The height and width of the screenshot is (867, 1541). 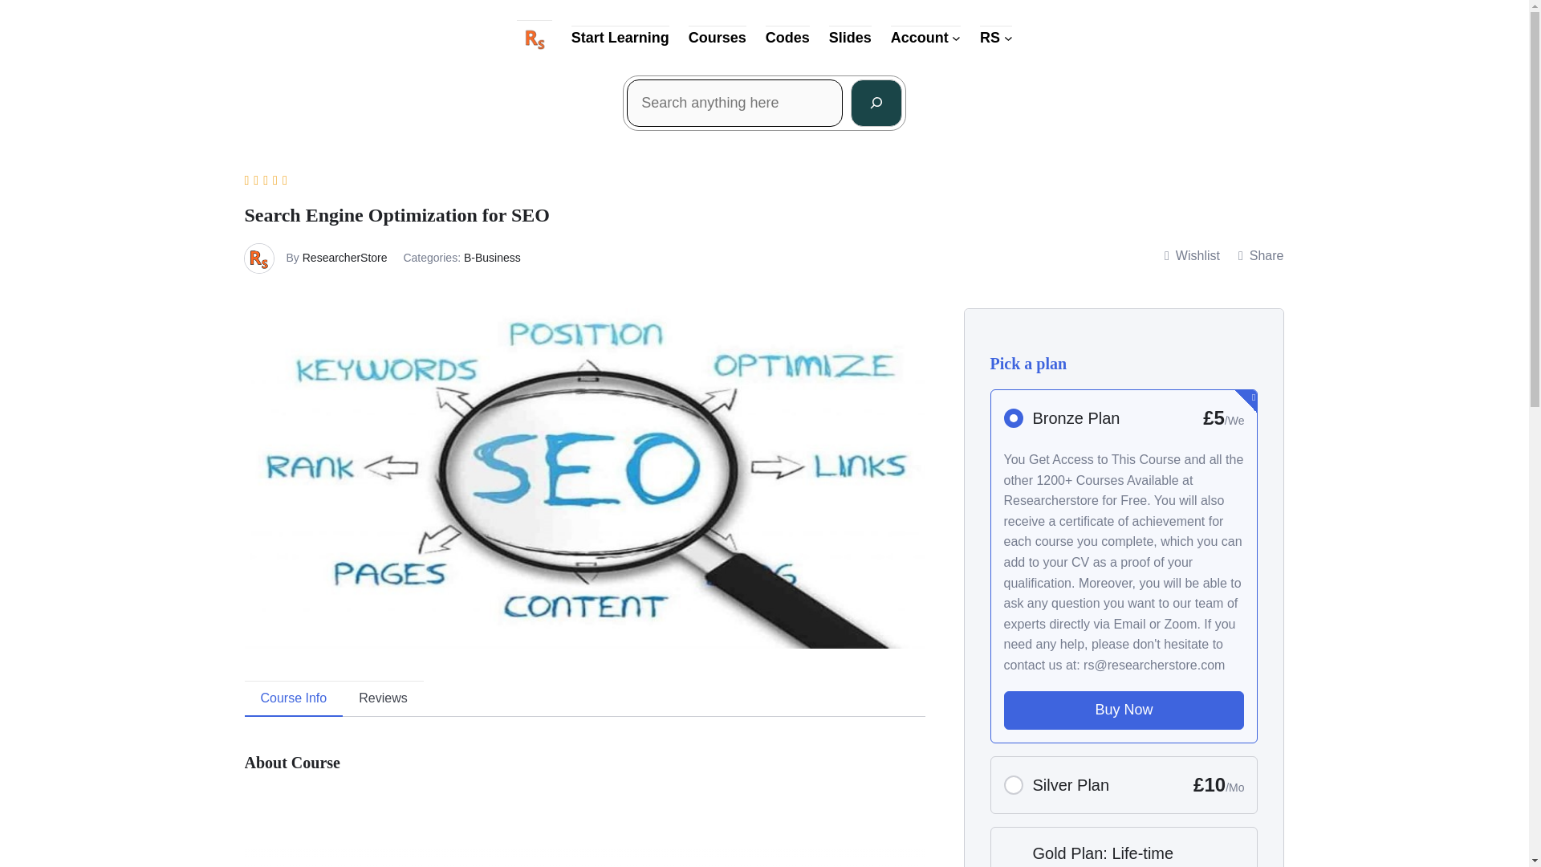 I want to click on B-Business, so click(x=491, y=258).